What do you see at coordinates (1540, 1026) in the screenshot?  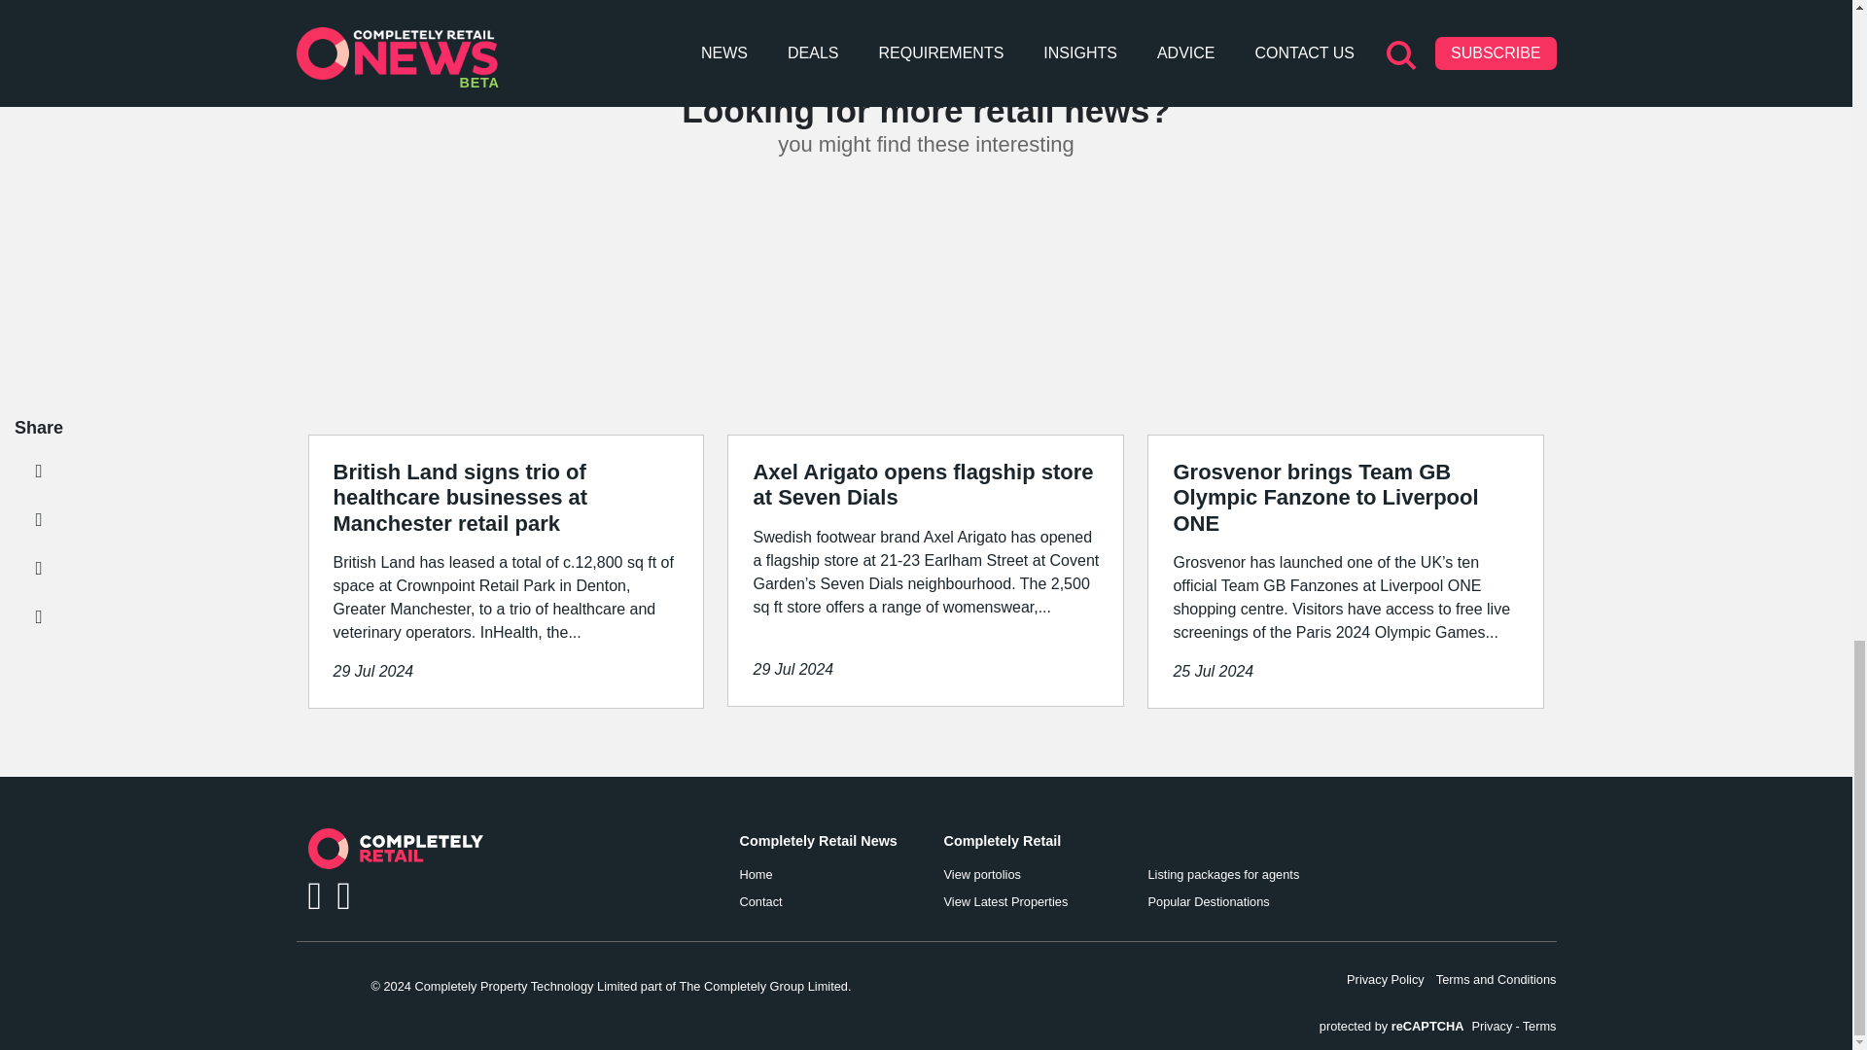 I see `Terms` at bounding box center [1540, 1026].